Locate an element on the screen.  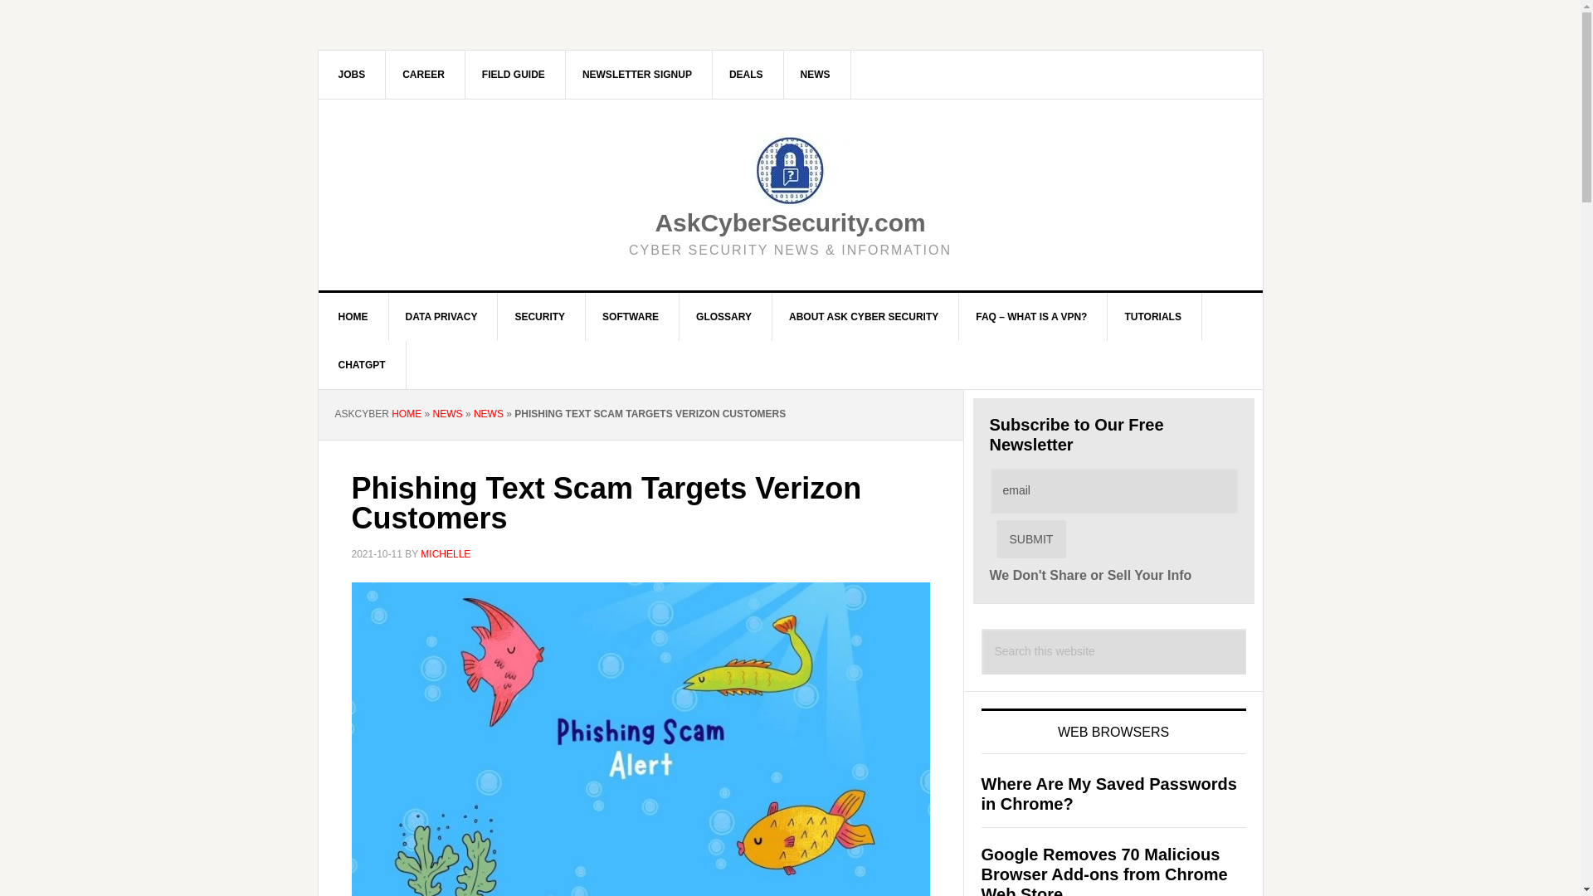
DEALS is located at coordinates (746, 74).